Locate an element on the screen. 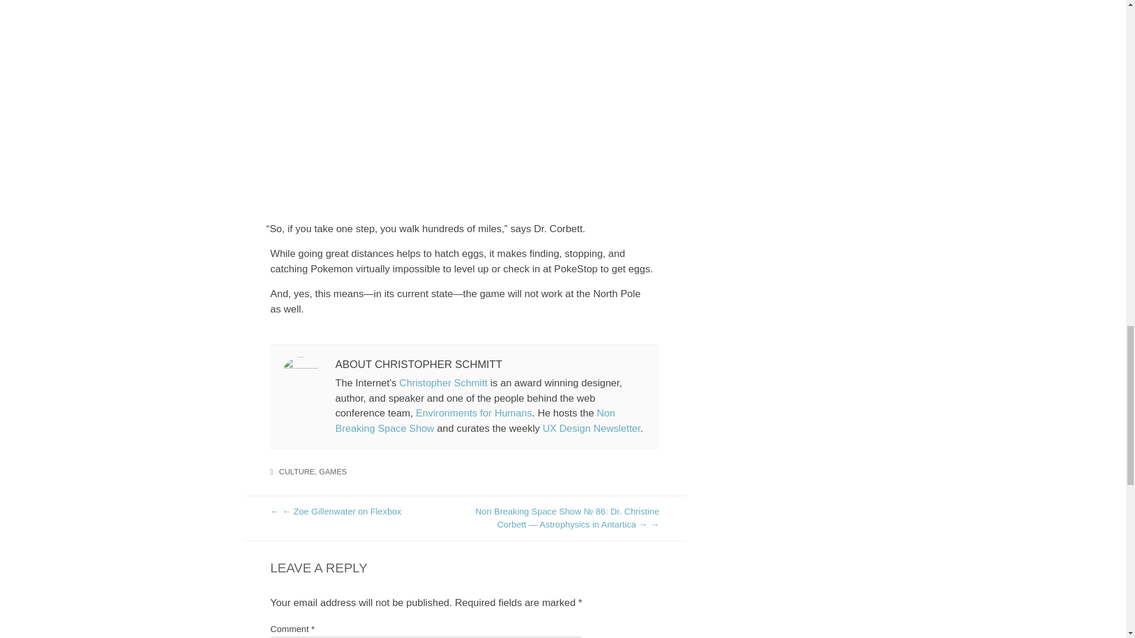 This screenshot has width=1135, height=638. UX Design Newsletter is located at coordinates (591, 429).